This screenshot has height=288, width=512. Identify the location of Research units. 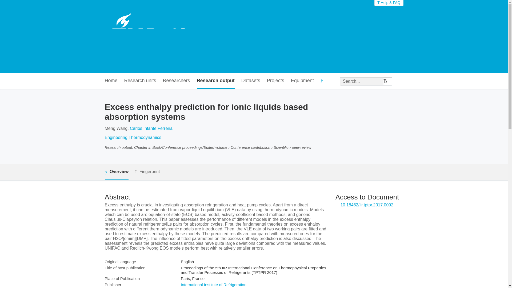
(140, 81).